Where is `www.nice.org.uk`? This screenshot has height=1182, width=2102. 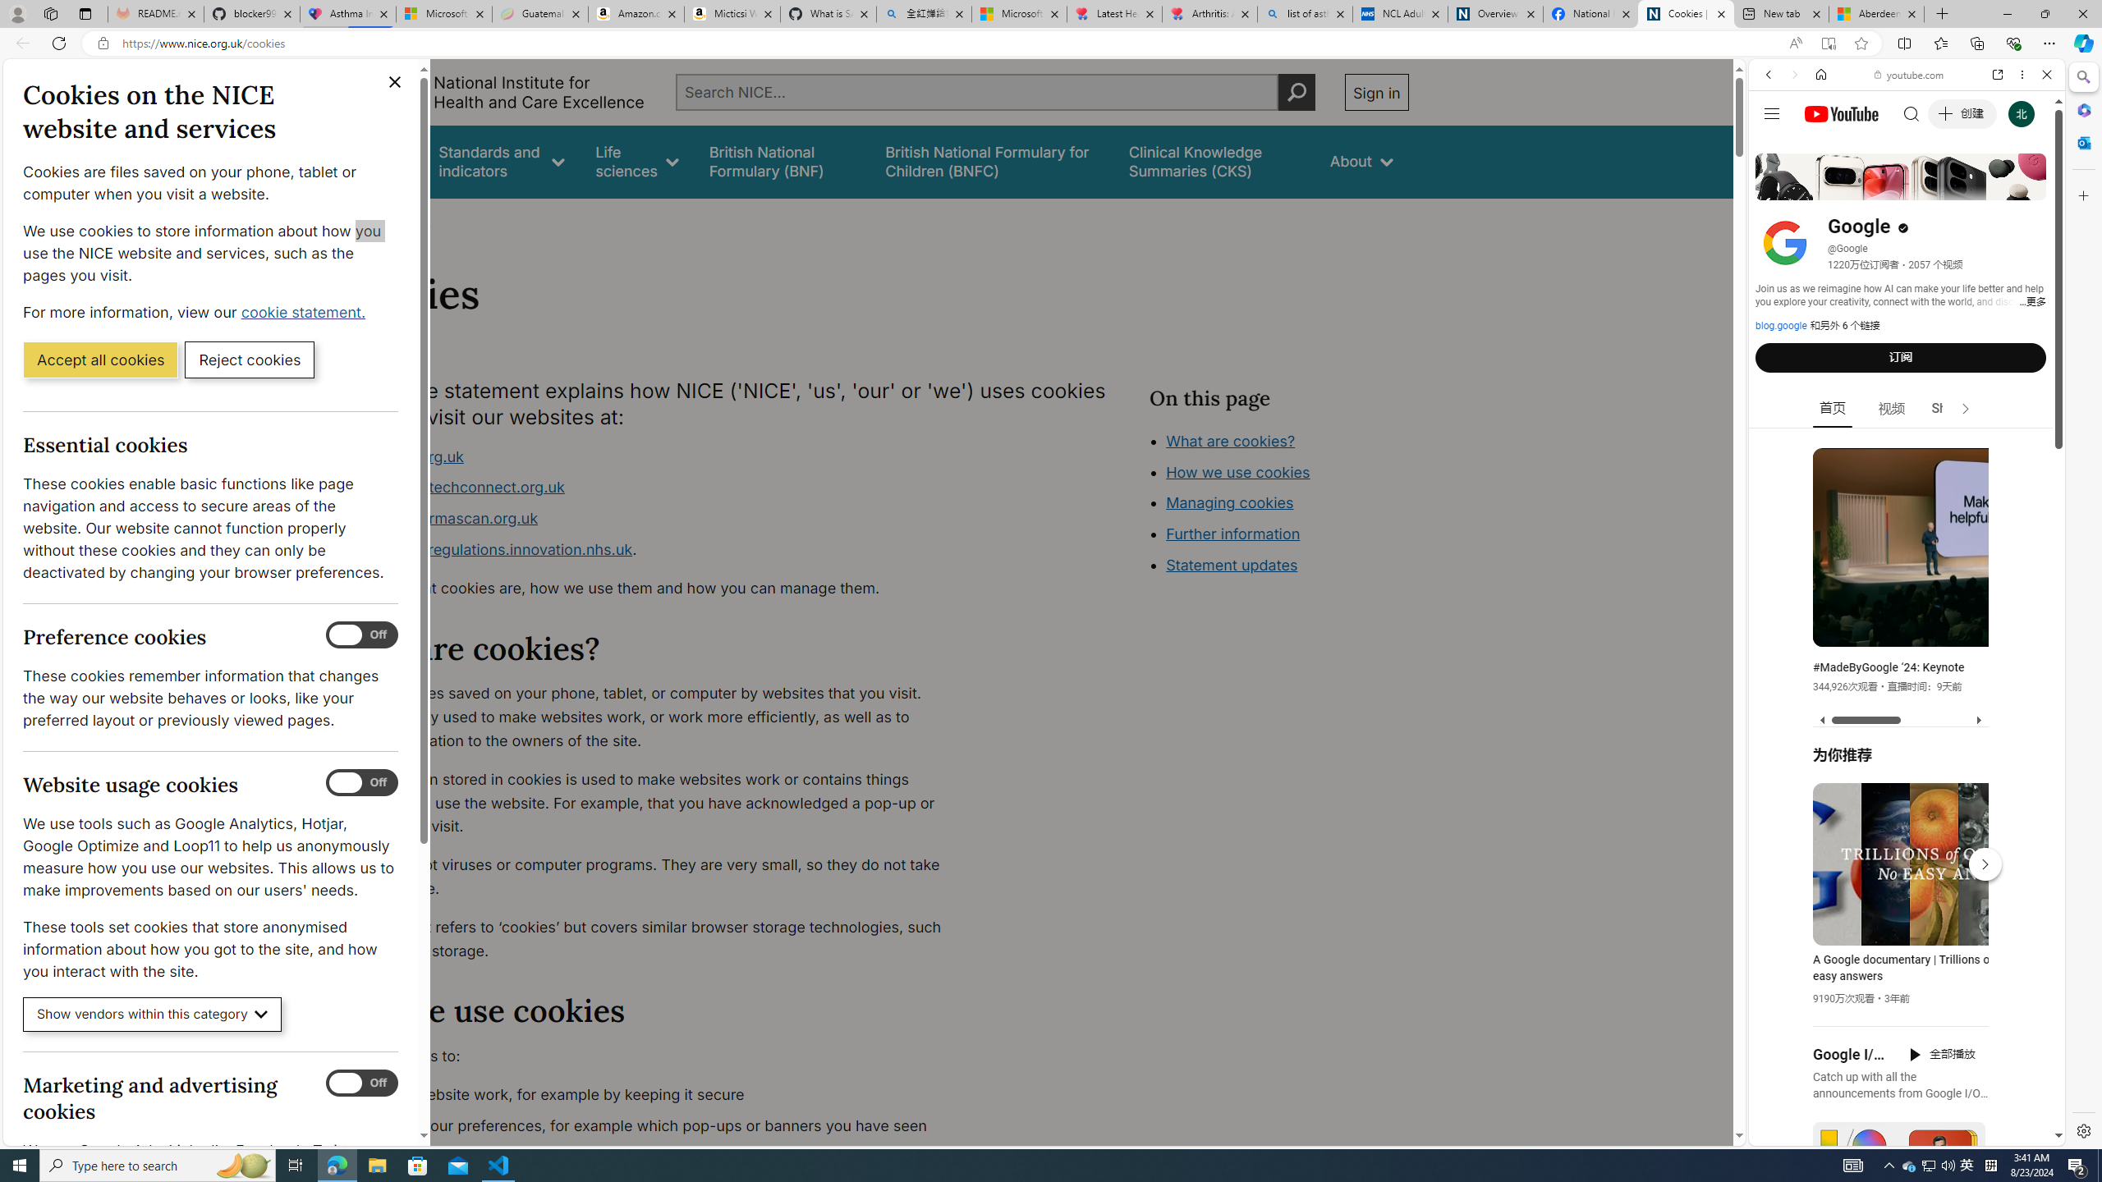 www.nice.org.uk is located at coordinates (404, 456).